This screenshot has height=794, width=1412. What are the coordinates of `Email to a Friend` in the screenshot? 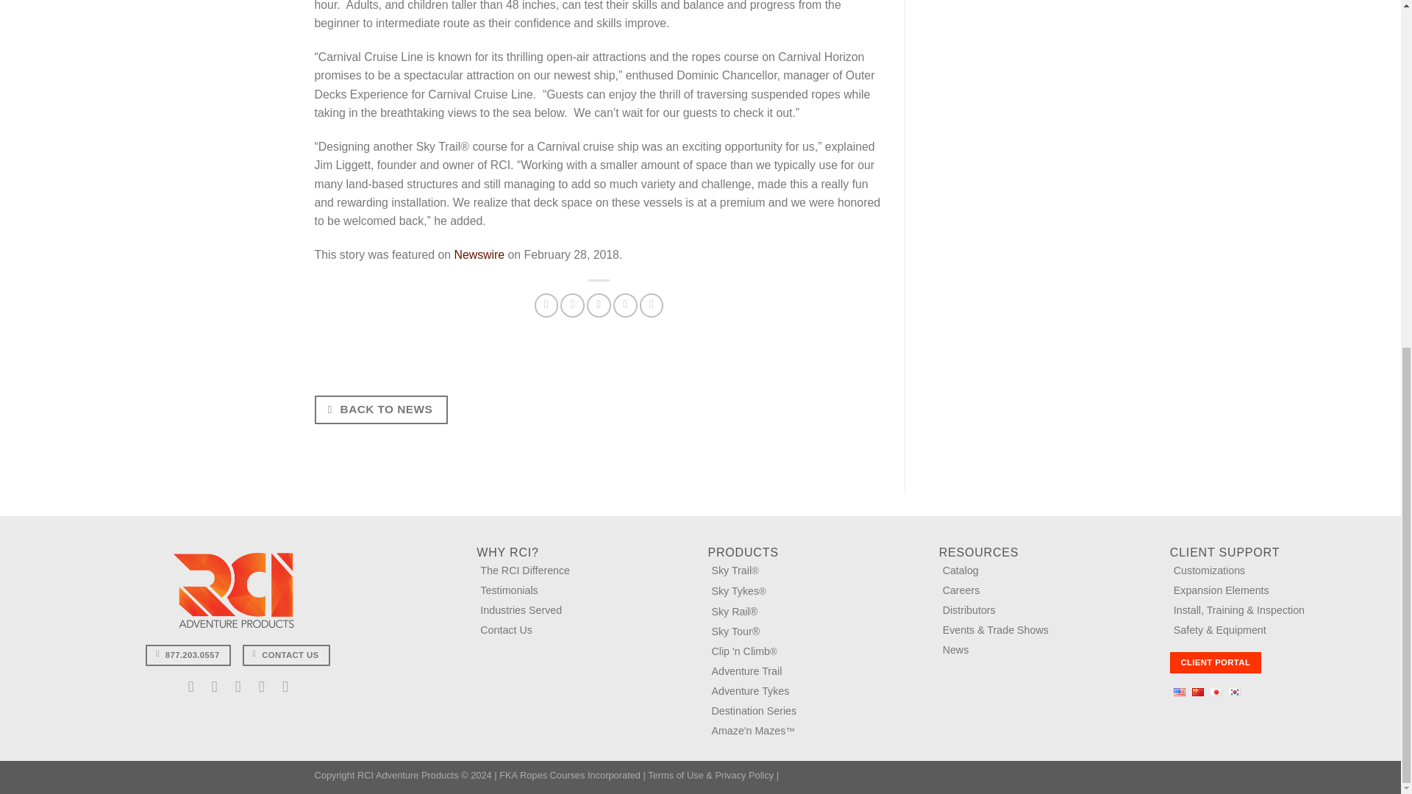 It's located at (599, 305).